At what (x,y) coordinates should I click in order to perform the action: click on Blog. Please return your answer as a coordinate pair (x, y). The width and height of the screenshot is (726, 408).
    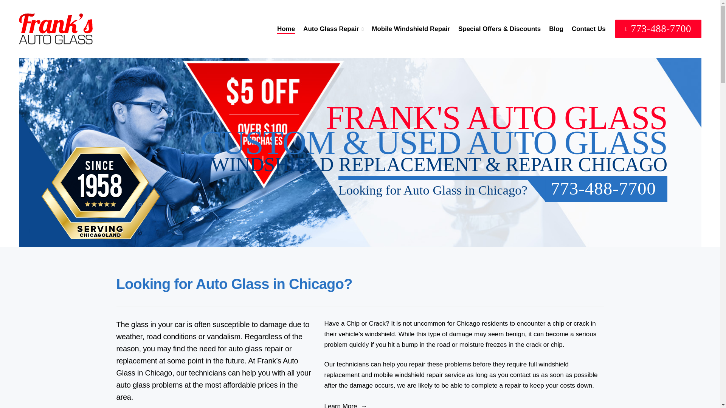
    Looking at the image, I should click on (556, 28).